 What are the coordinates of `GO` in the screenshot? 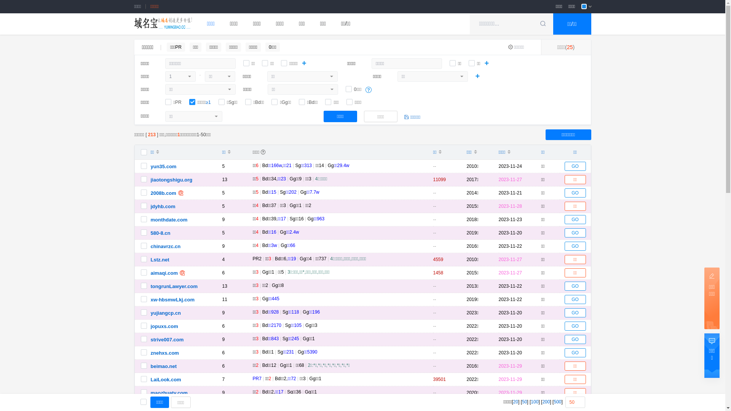 It's located at (575, 246).